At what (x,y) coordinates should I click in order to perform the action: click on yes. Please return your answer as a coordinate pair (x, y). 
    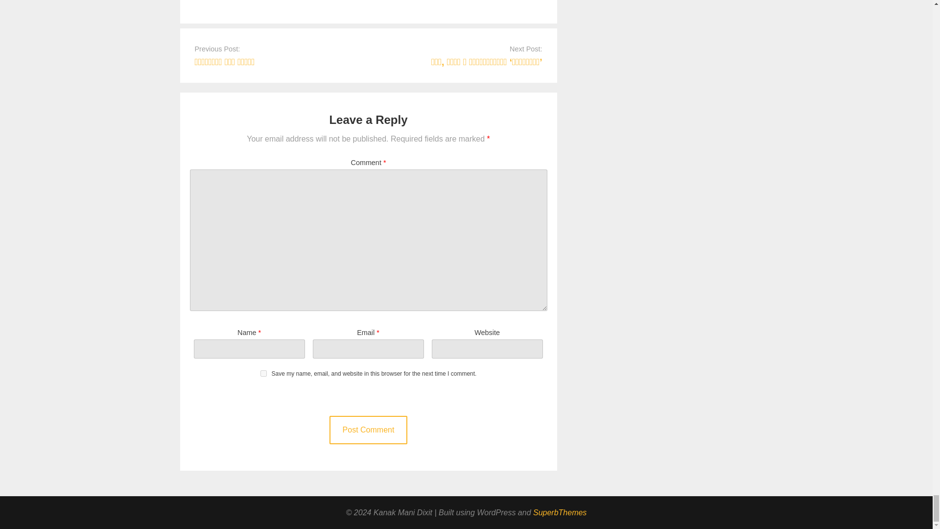
    Looking at the image, I should click on (263, 373).